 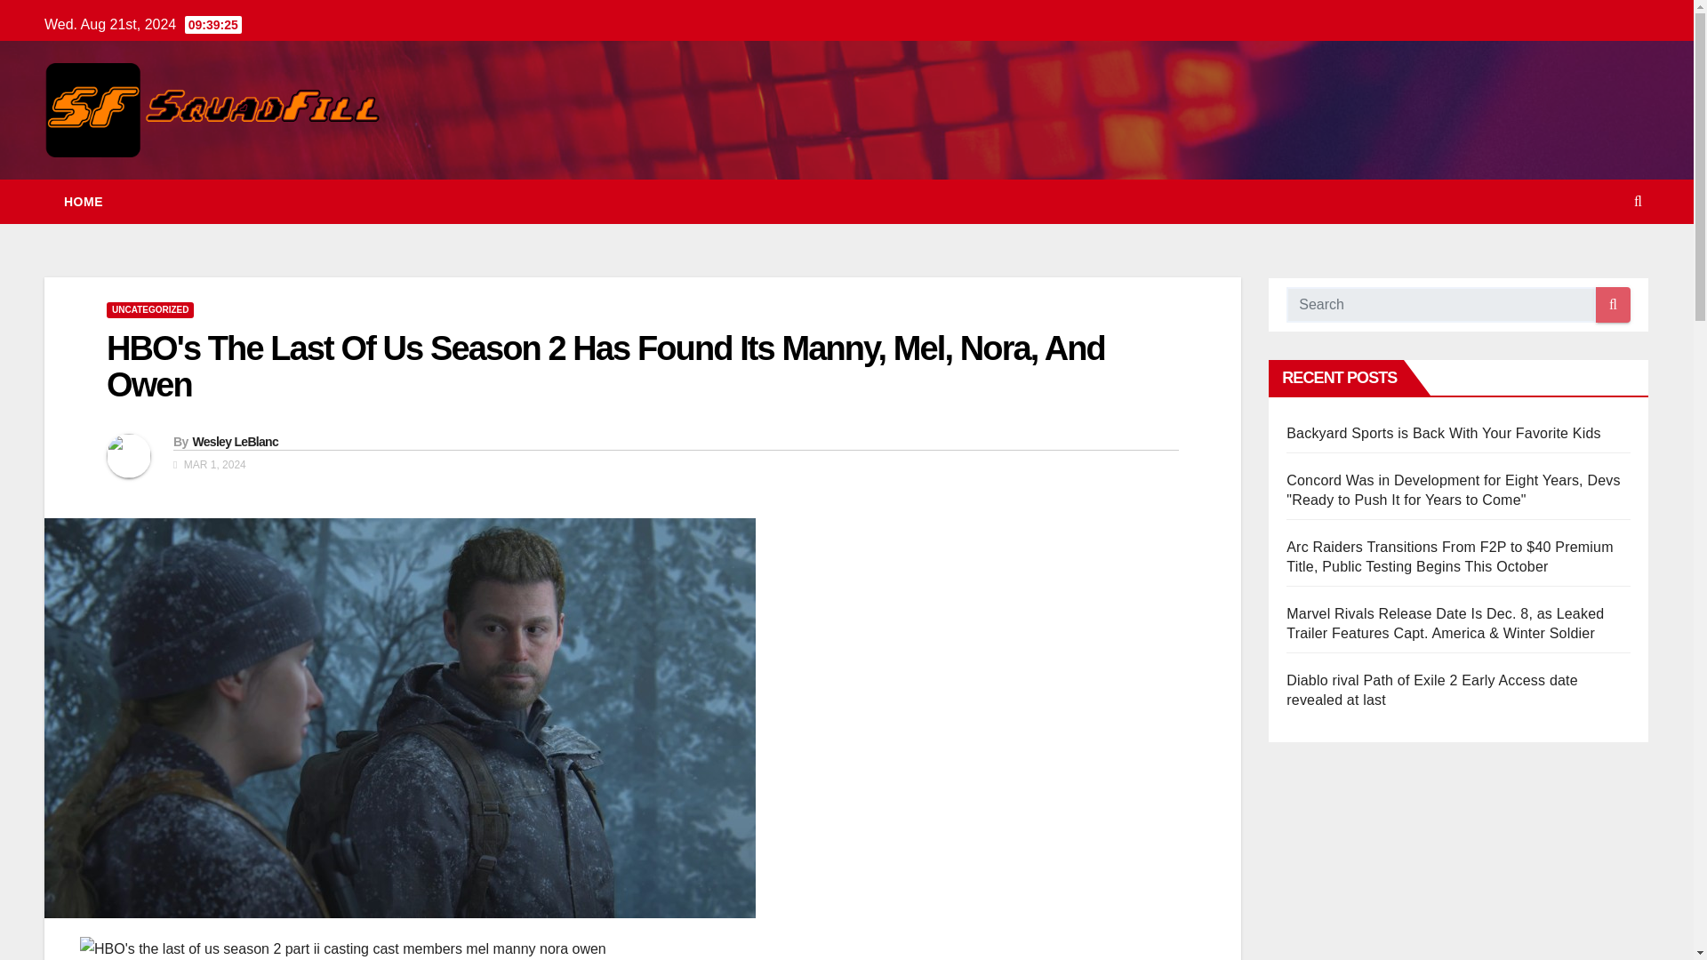 What do you see at coordinates (84, 201) in the screenshot?
I see `HOME` at bounding box center [84, 201].